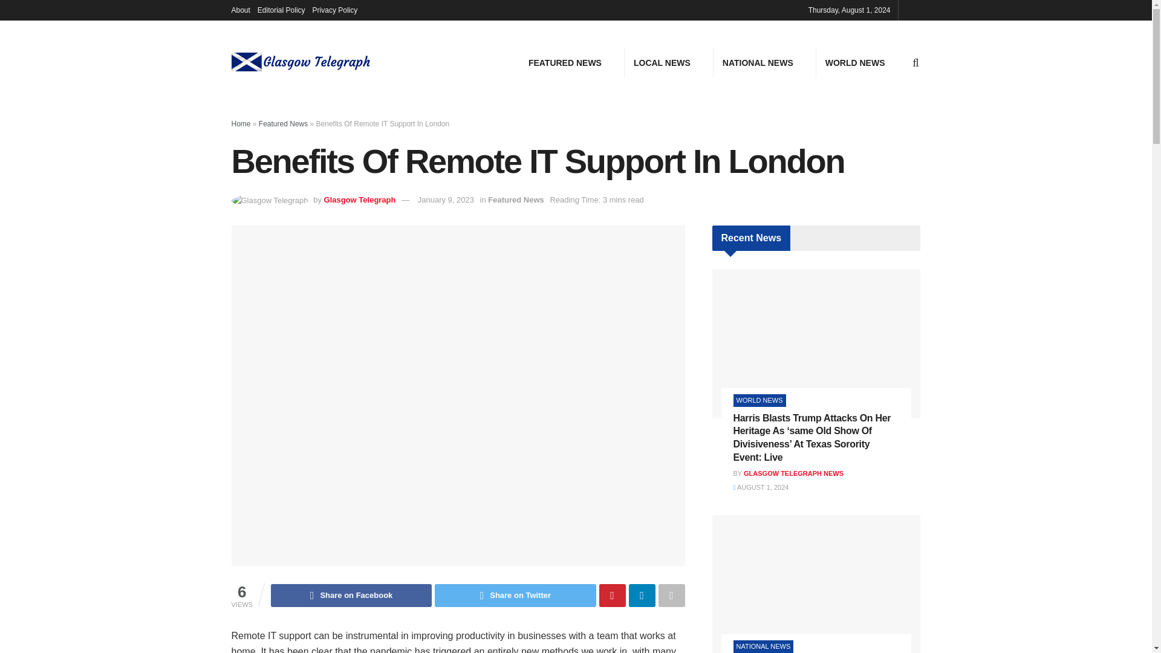  I want to click on Share on Twitter, so click(515, 595).